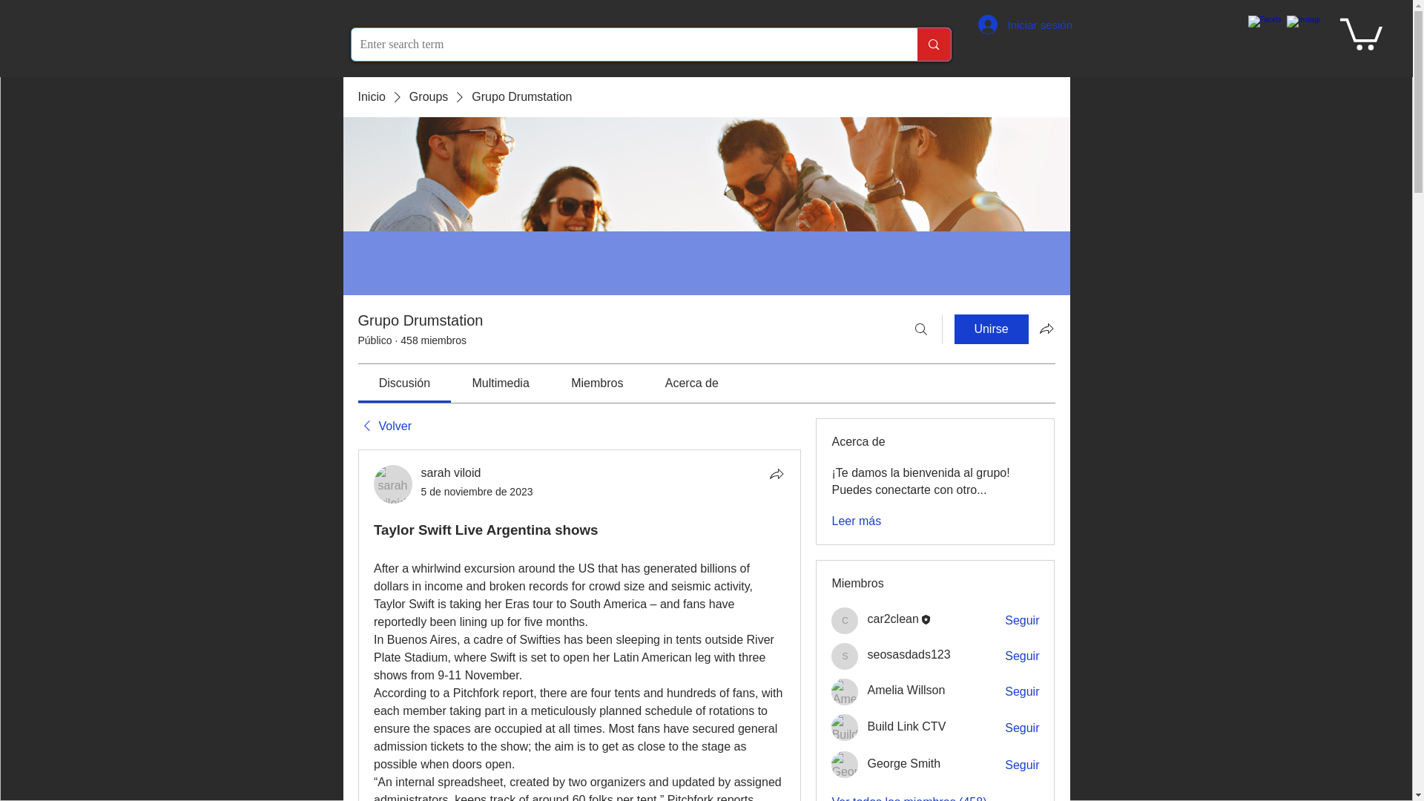  I want to click on Volver, so click(384, 426).